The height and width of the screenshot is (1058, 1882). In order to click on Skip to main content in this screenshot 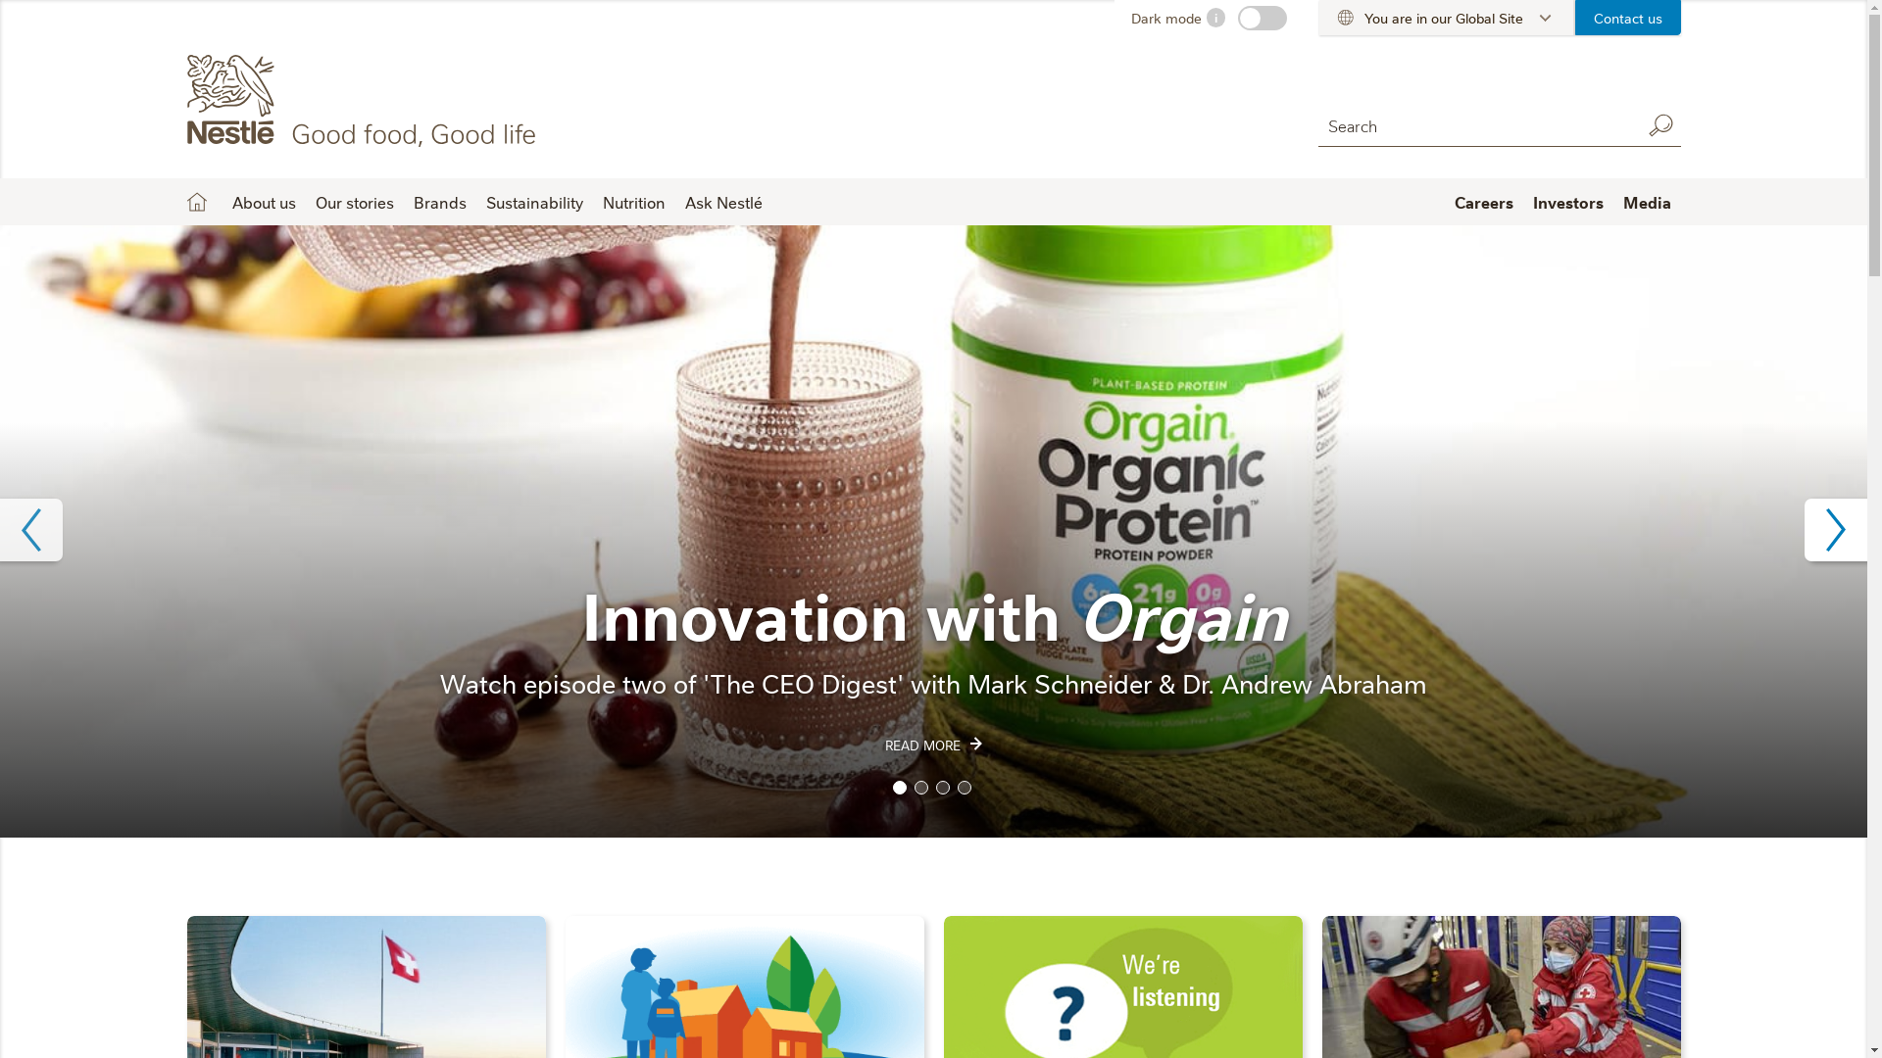, I will do `click(0, 0)`.